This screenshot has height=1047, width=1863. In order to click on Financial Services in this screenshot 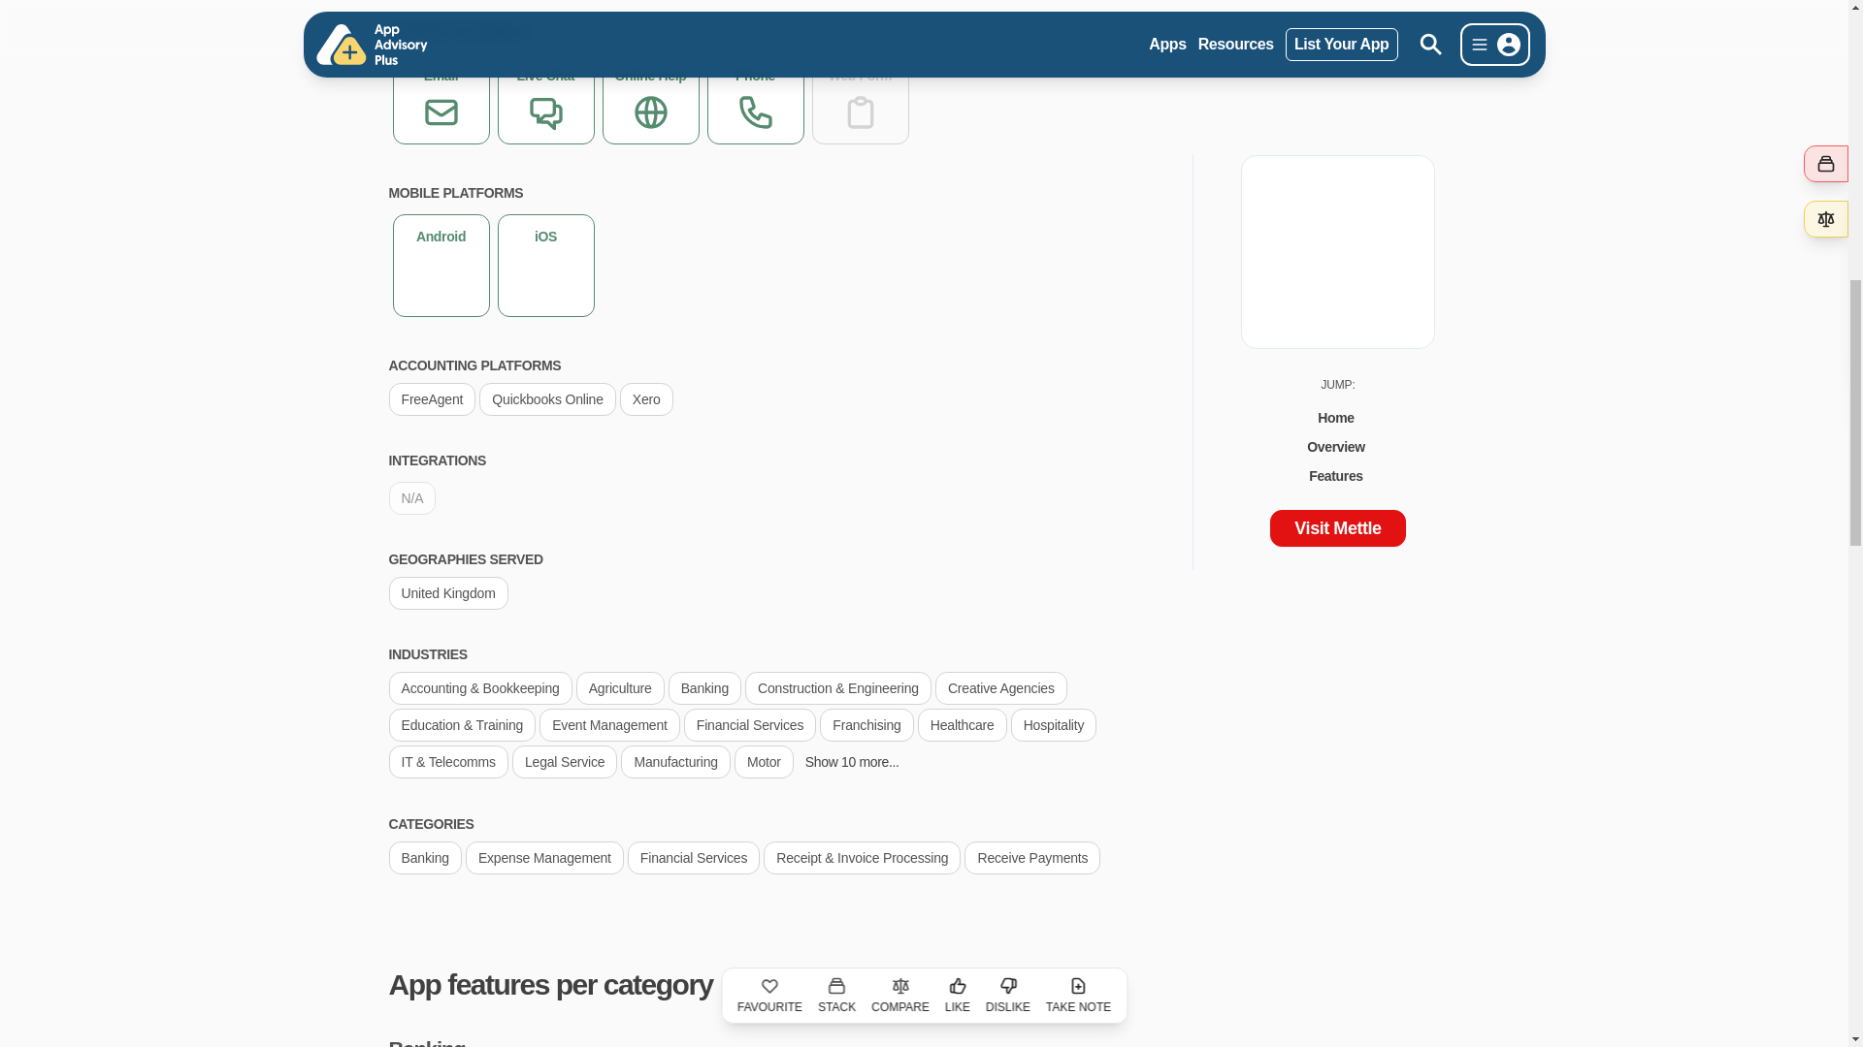, I will do `click(749, 724)`.